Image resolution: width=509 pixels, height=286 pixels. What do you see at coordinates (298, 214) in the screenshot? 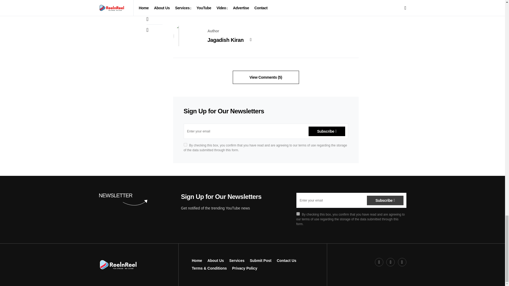
I see `on` at bounding box center [298, 214].